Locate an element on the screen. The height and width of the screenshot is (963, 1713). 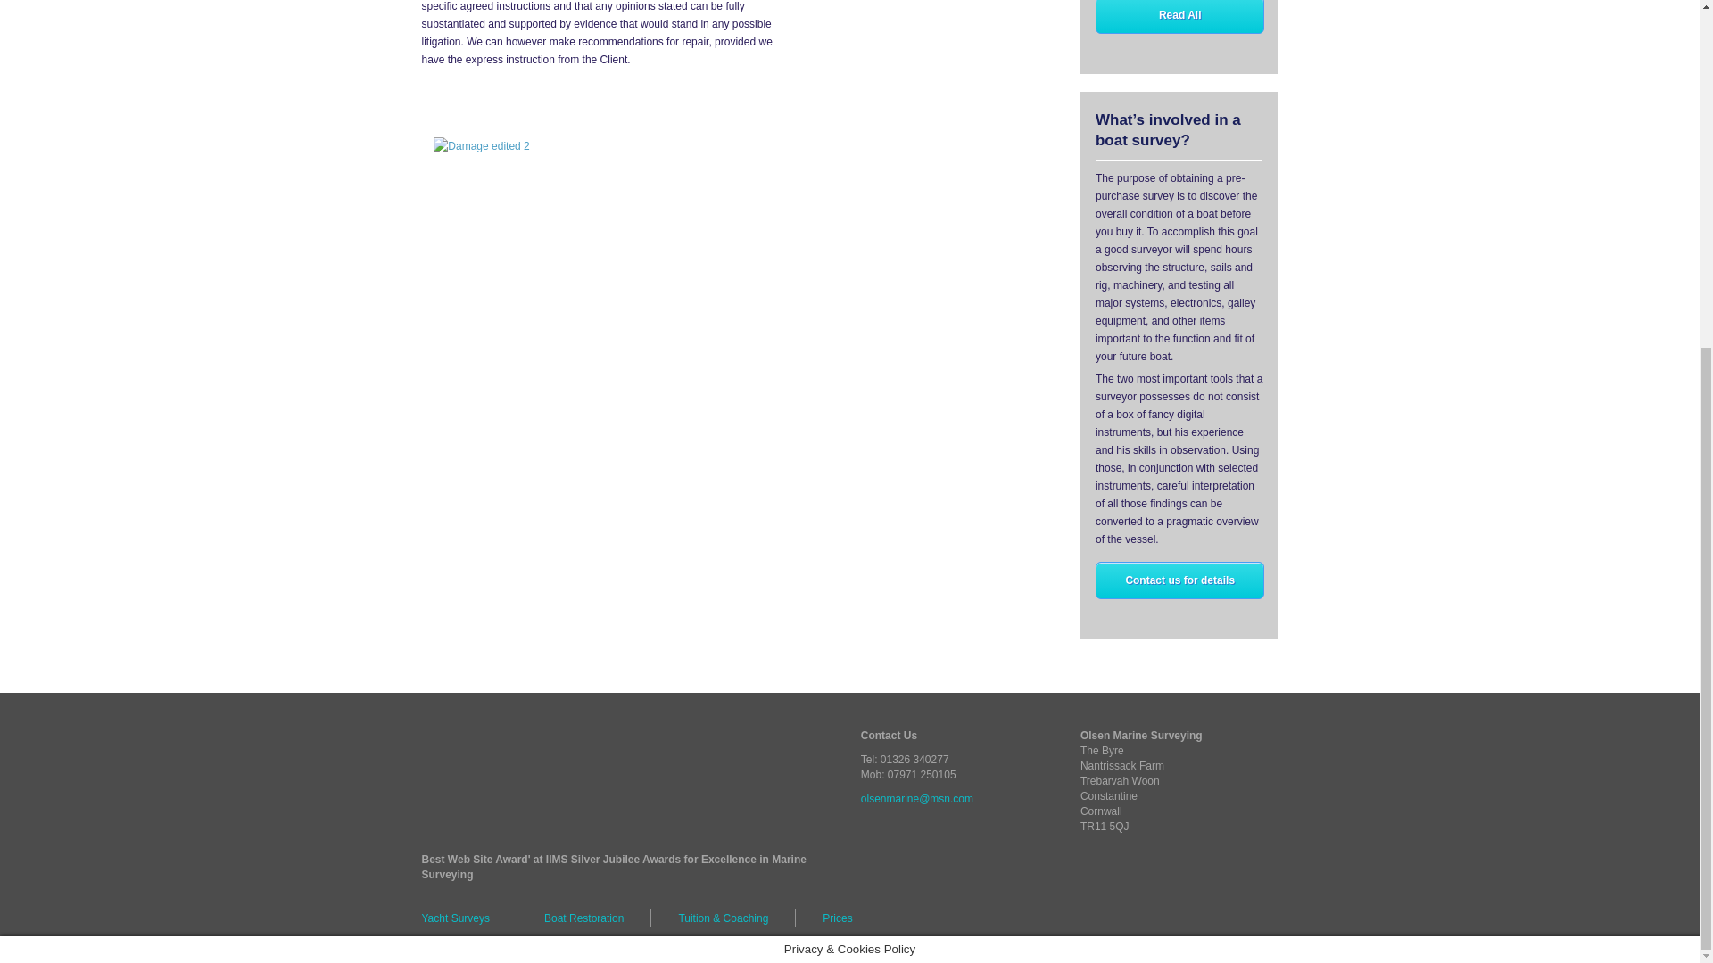
Contact us for details is located at coordinates (1180, 580).